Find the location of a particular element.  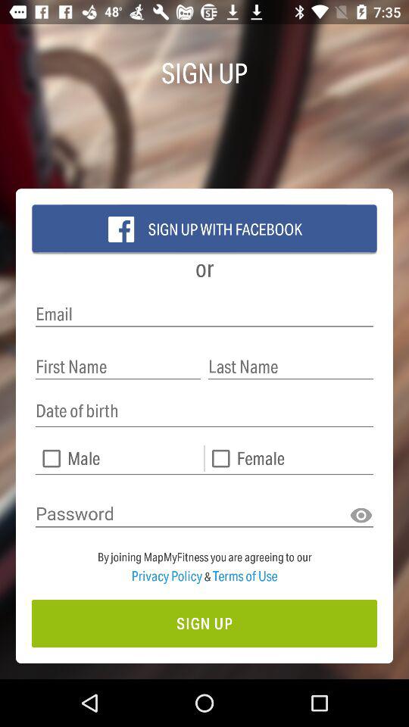

select the check box male which is before checkbox female on the page is located at coordinates (119, 459).